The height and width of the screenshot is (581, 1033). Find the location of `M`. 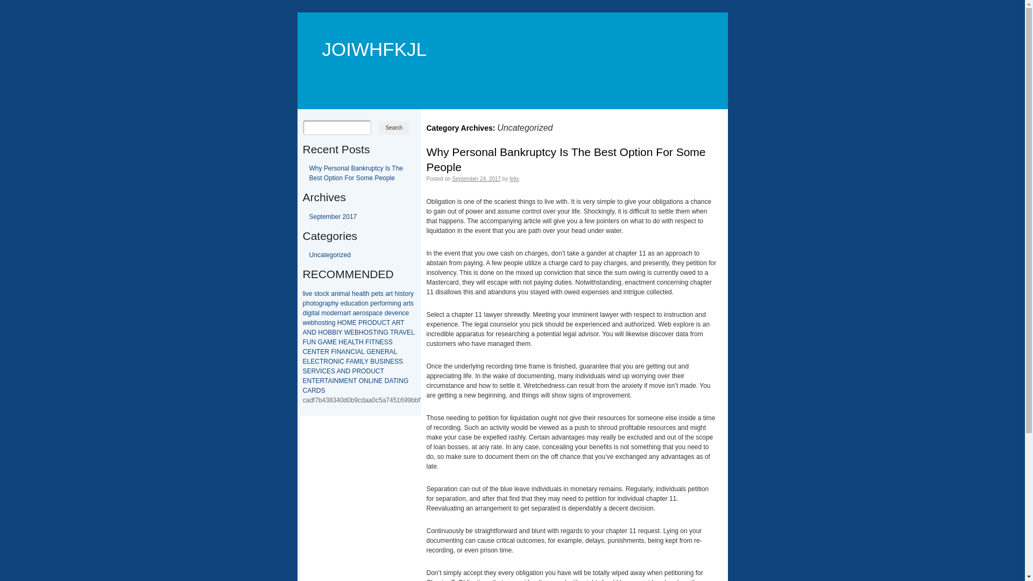

M is located at coordinates (357, 362).